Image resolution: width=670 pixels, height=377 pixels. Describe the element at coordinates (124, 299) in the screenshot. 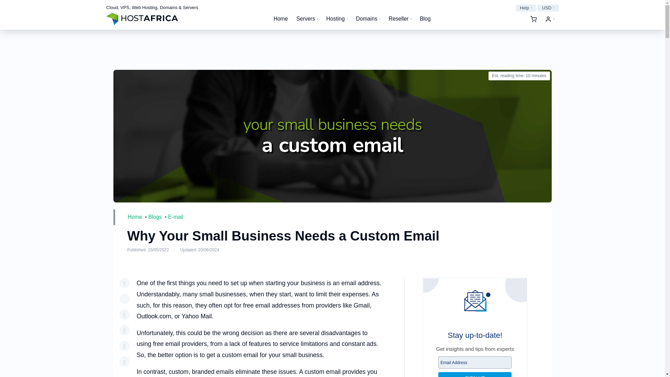

I see `Twitter` at that location.